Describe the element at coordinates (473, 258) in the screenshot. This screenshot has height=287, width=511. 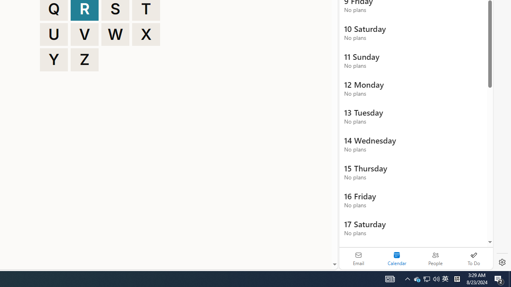
I see `To Do` at that location.